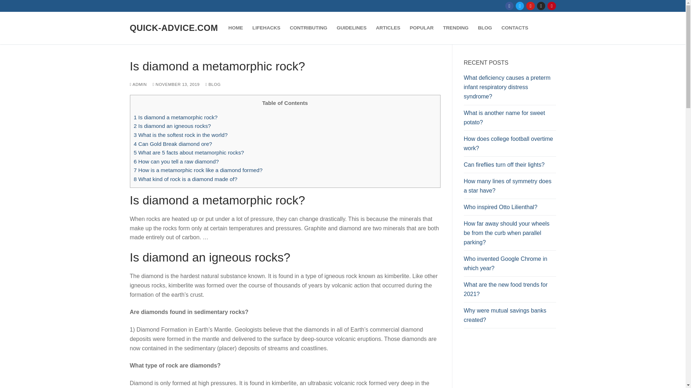  I want to click on Facebook, so click(510, 6).